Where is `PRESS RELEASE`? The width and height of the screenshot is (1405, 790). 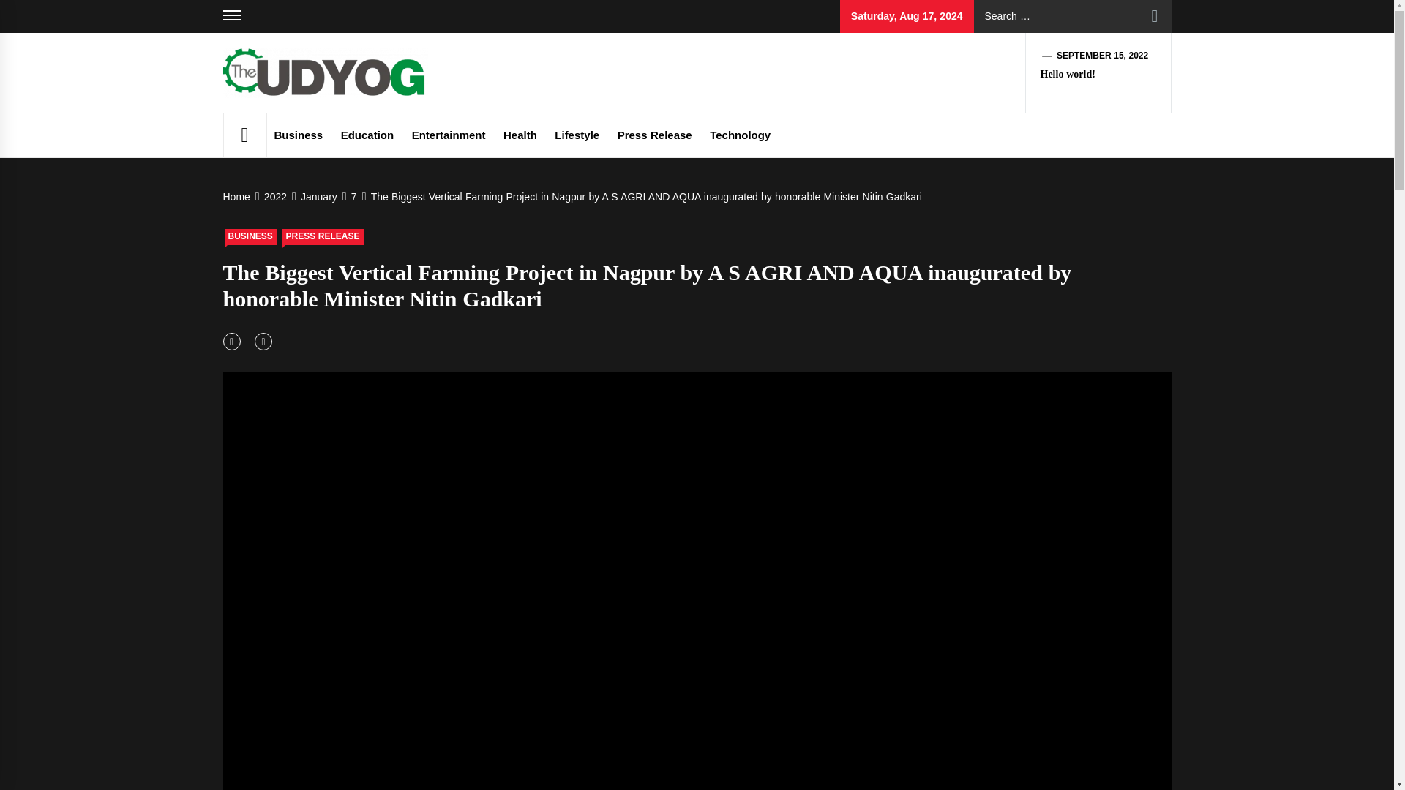 PRESS RELEASE is located at coordinates (323, 237).